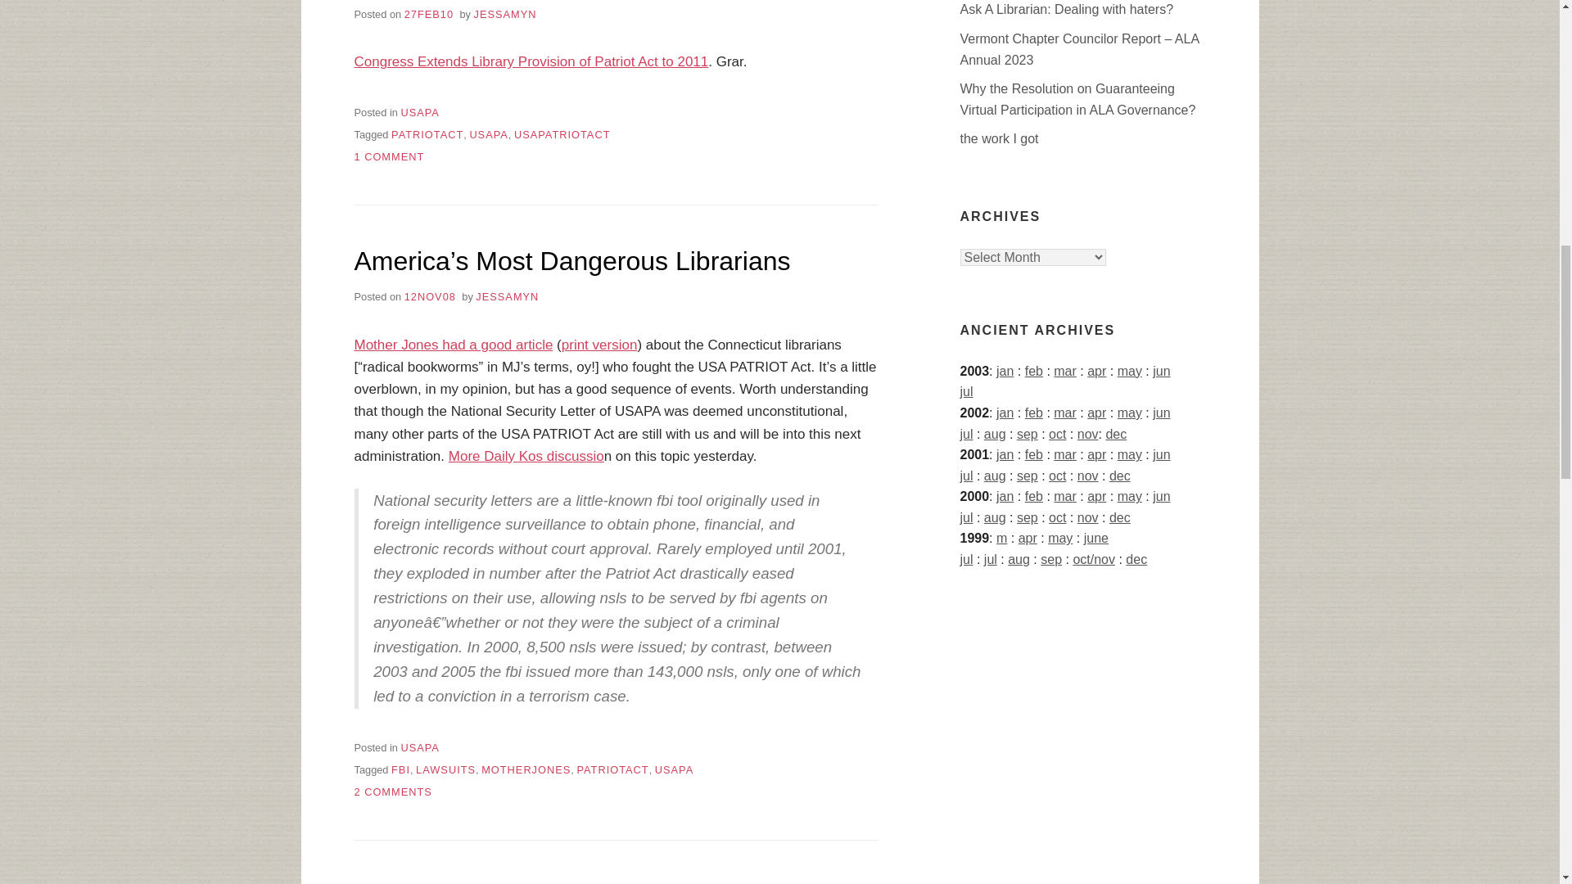  What do you see at coordinates (427, 134) in the screenshot?
I see `PATRIOTACT` at bounding box center [427, 134].